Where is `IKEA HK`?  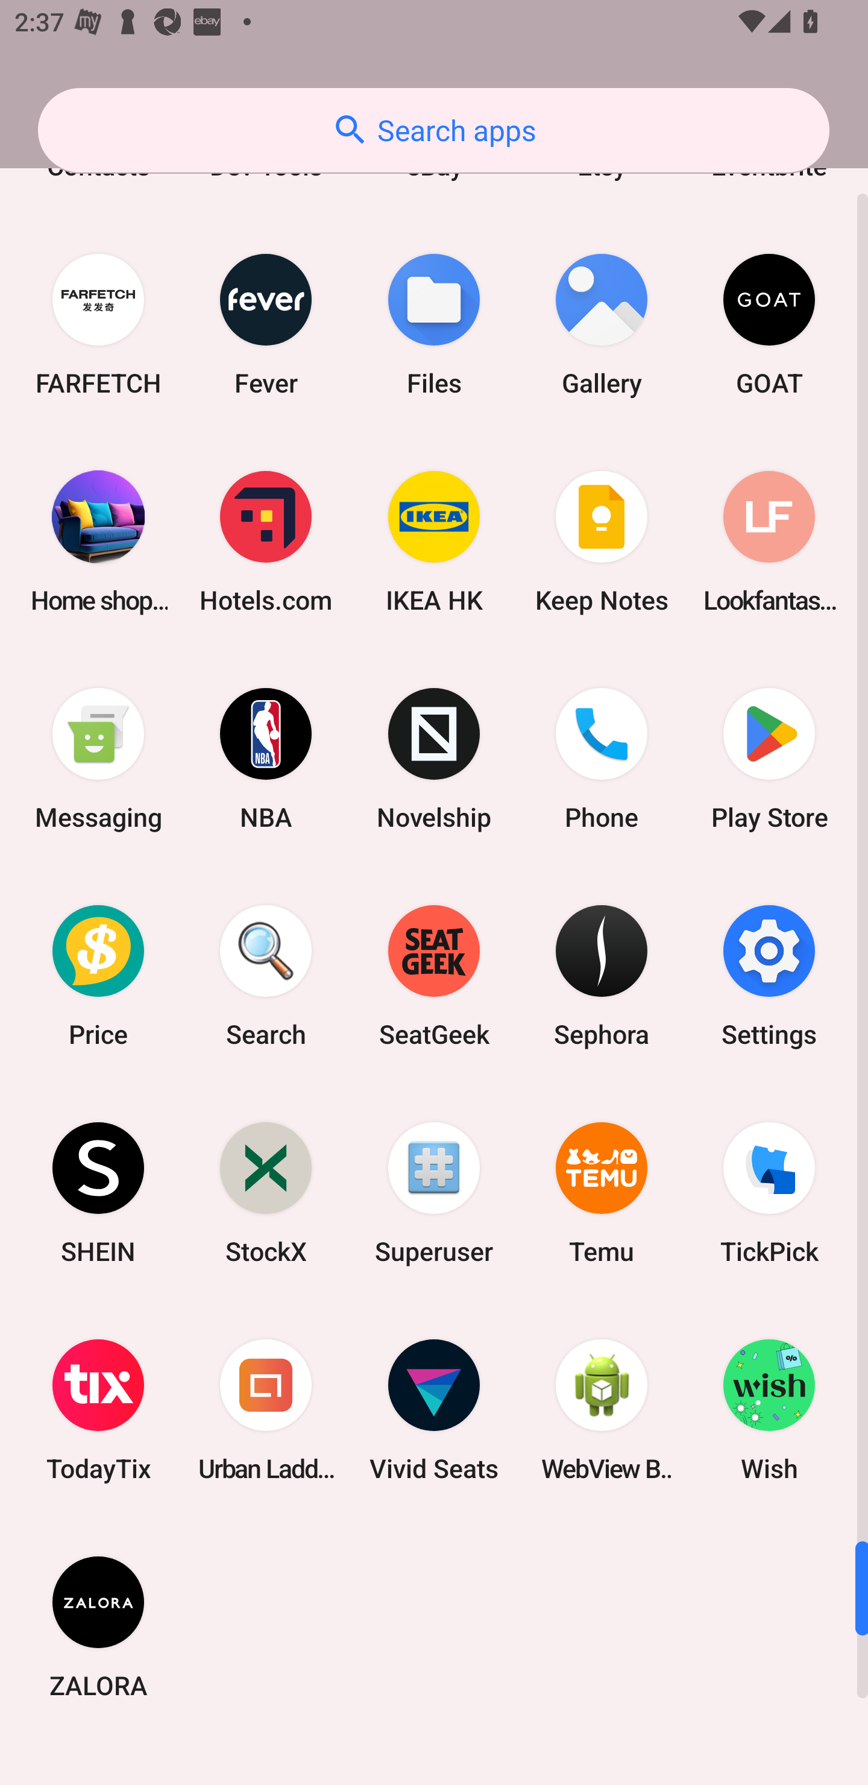 IKEA HK is located at coordinates (434, 542).